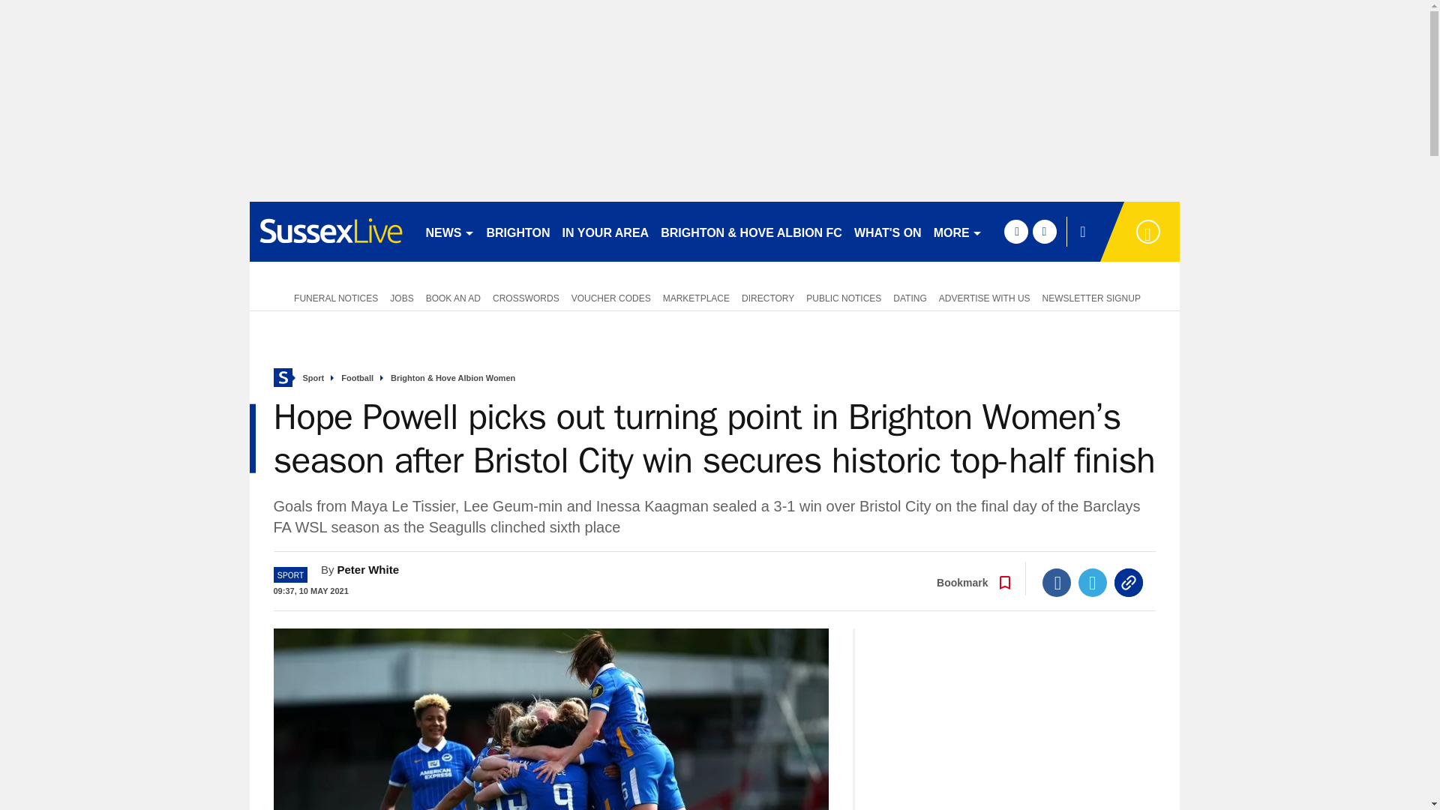 This screenshot has height=810, width=1440. What do you see at coordinates (610, 297) in the screenshot?
I see `VOUCHER CODES` at bounding box center [610, 297].